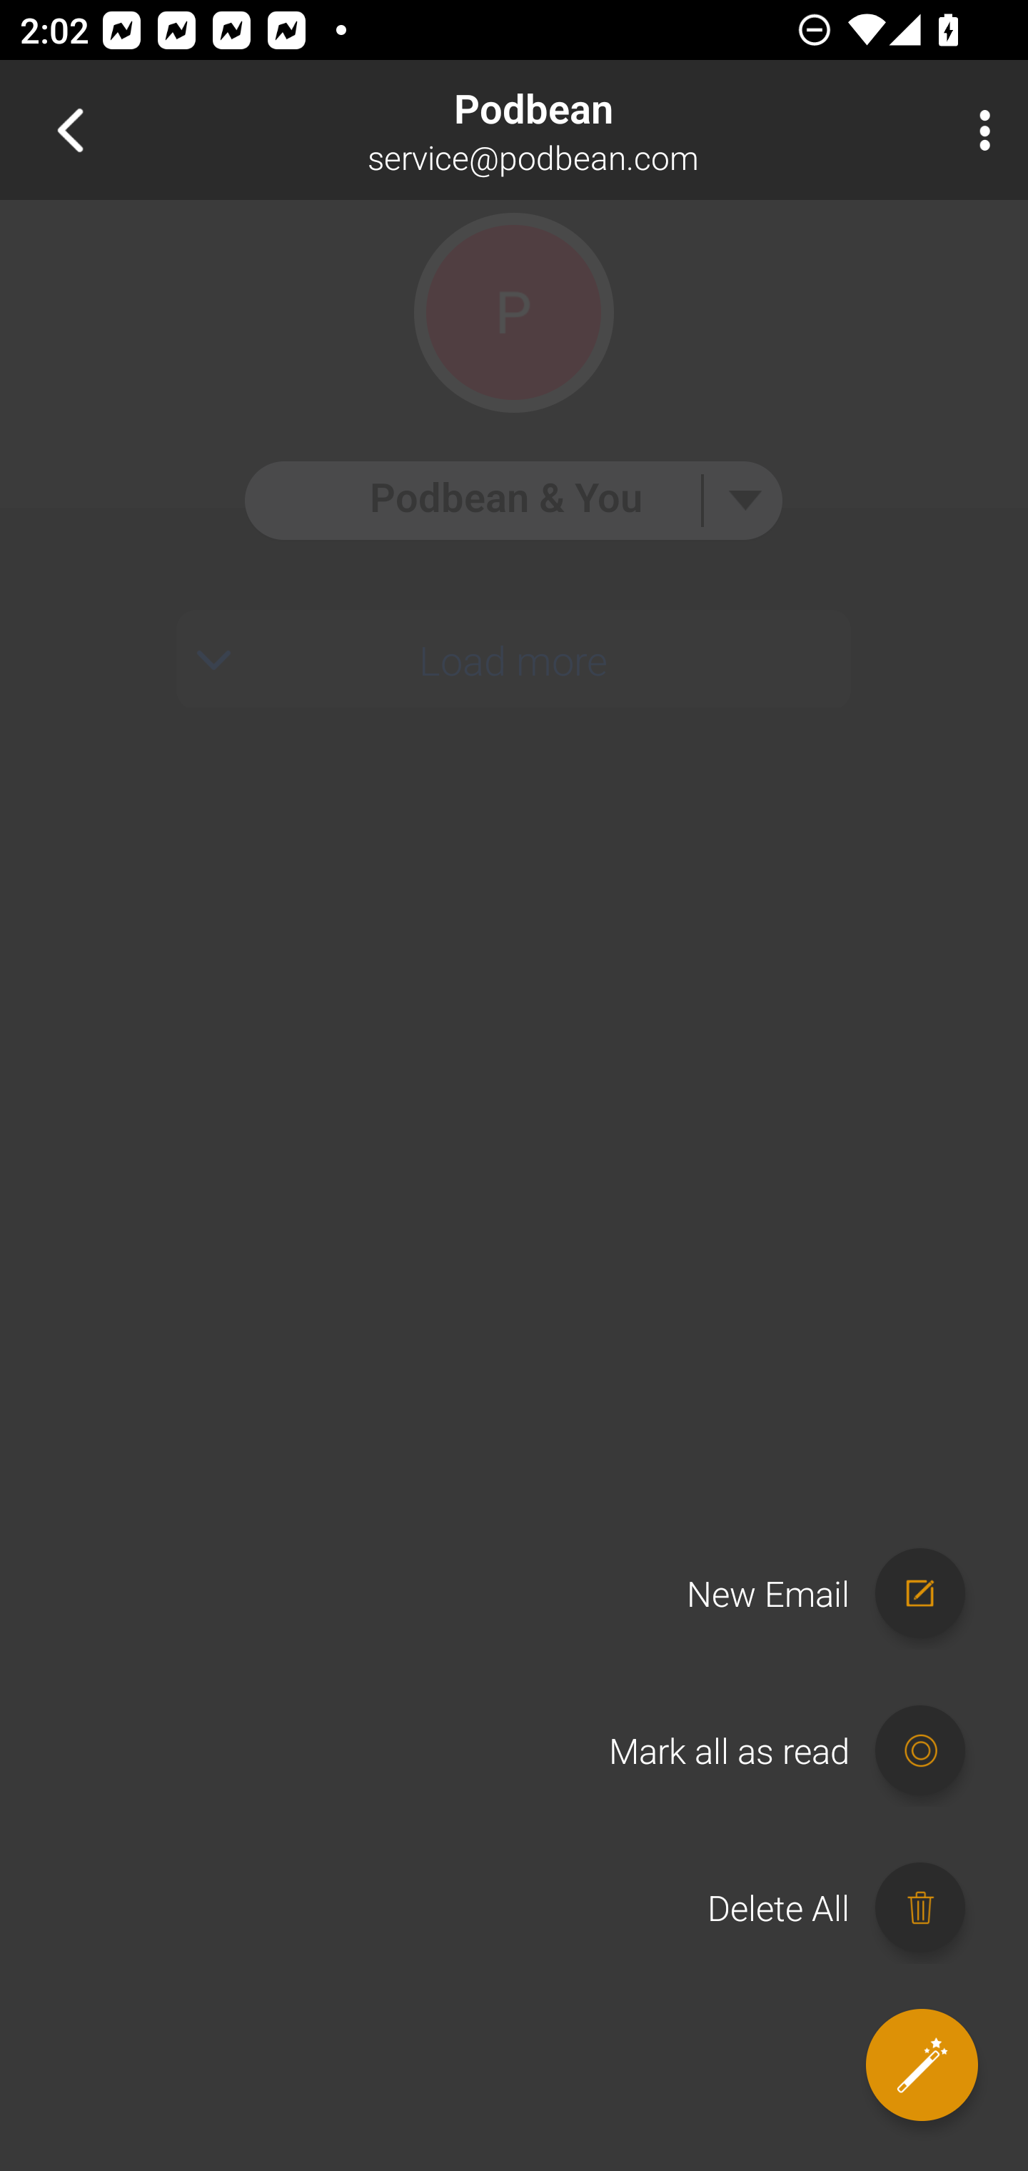  What do you see at coordinates (604, 130) in the screenshot?
I see `Podbean service@podbean.com` at bounding box center [604, 130].